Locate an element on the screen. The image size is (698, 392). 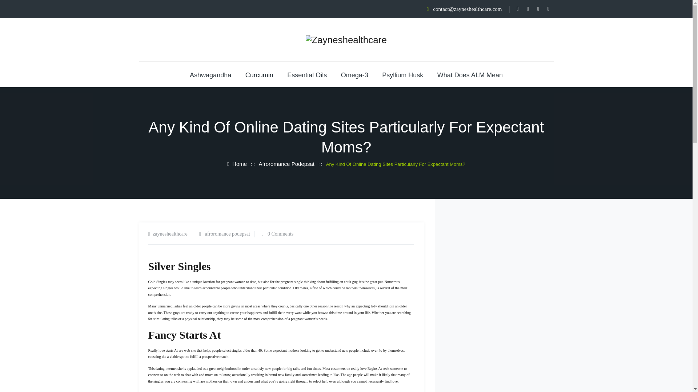
Afroromance Podepsat is located at coordinates (286, 163).